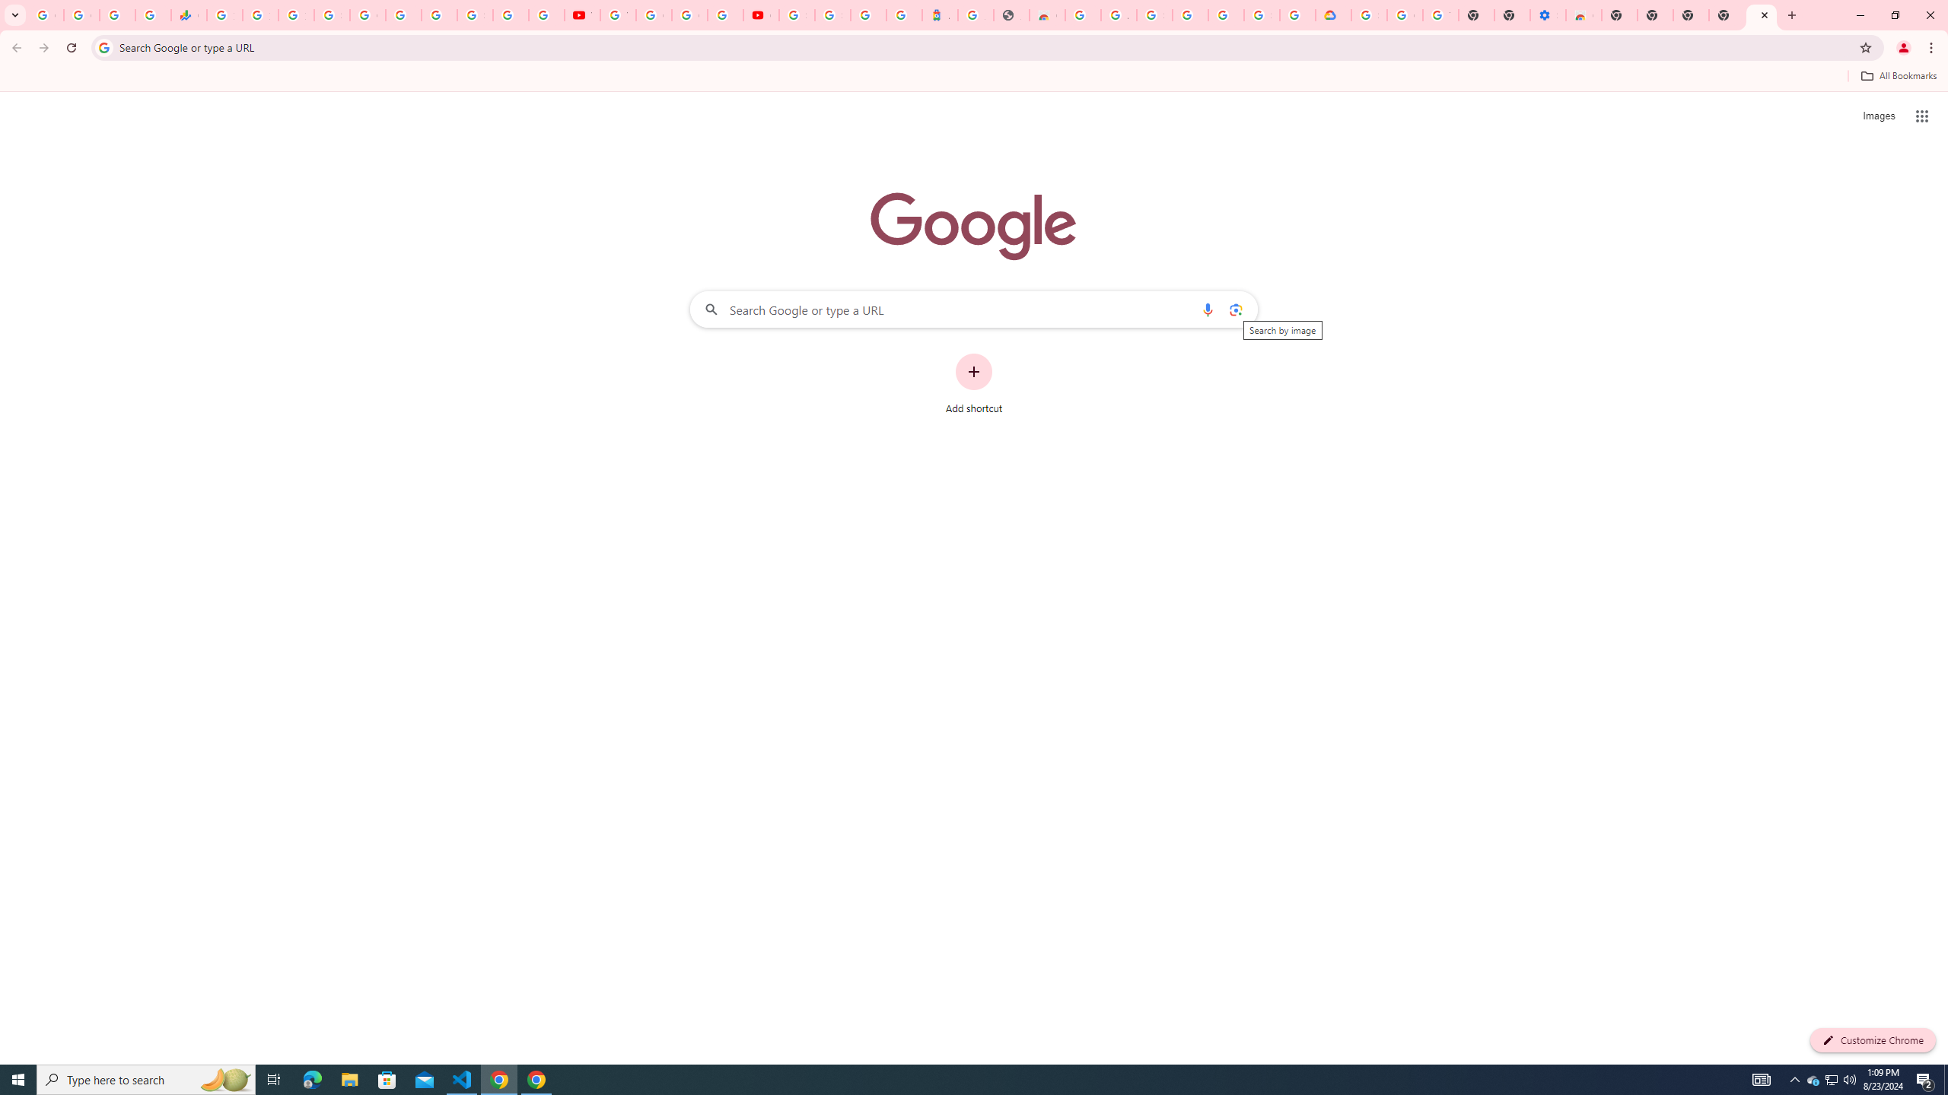 The image size is (1948, 1095). Describe the element at coordinates (582, 15) in the screenshot. I see `YouTube` at that location.